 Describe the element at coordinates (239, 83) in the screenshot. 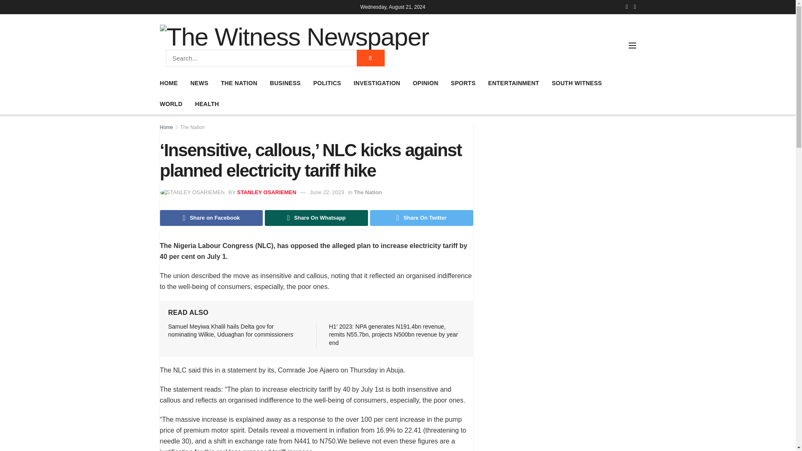

I see `THE NATION` at that location.